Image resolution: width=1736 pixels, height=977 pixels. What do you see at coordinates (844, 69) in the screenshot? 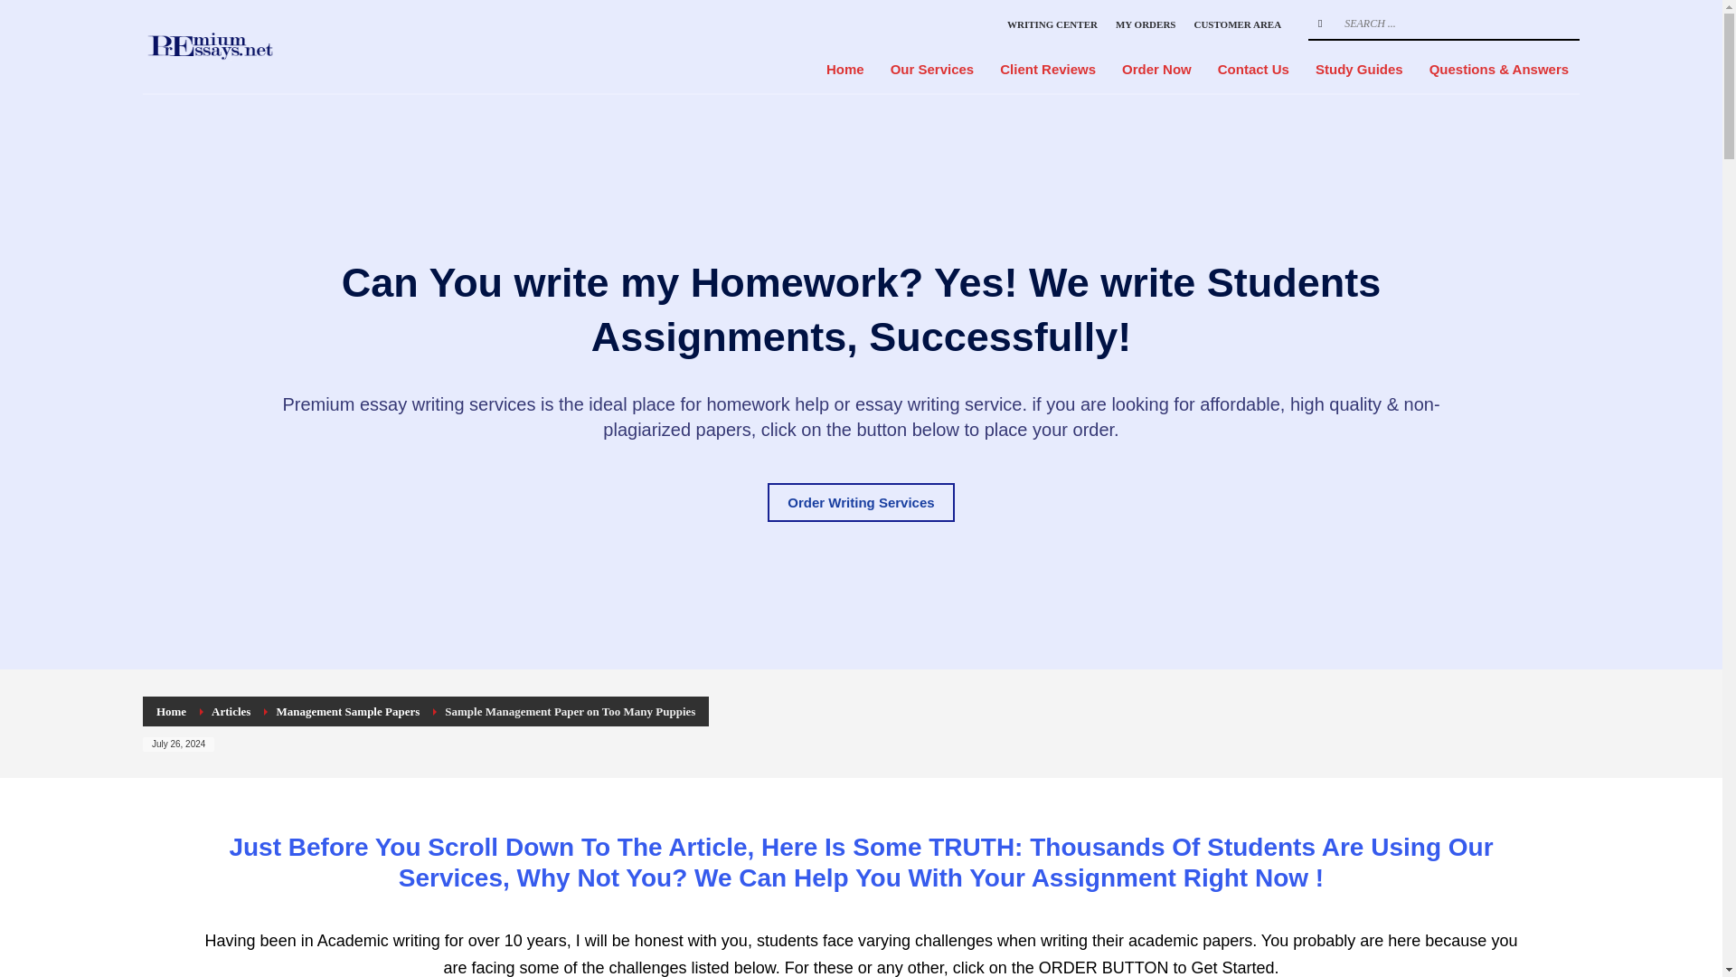
I see `Home` at bounding box center [844, 69].